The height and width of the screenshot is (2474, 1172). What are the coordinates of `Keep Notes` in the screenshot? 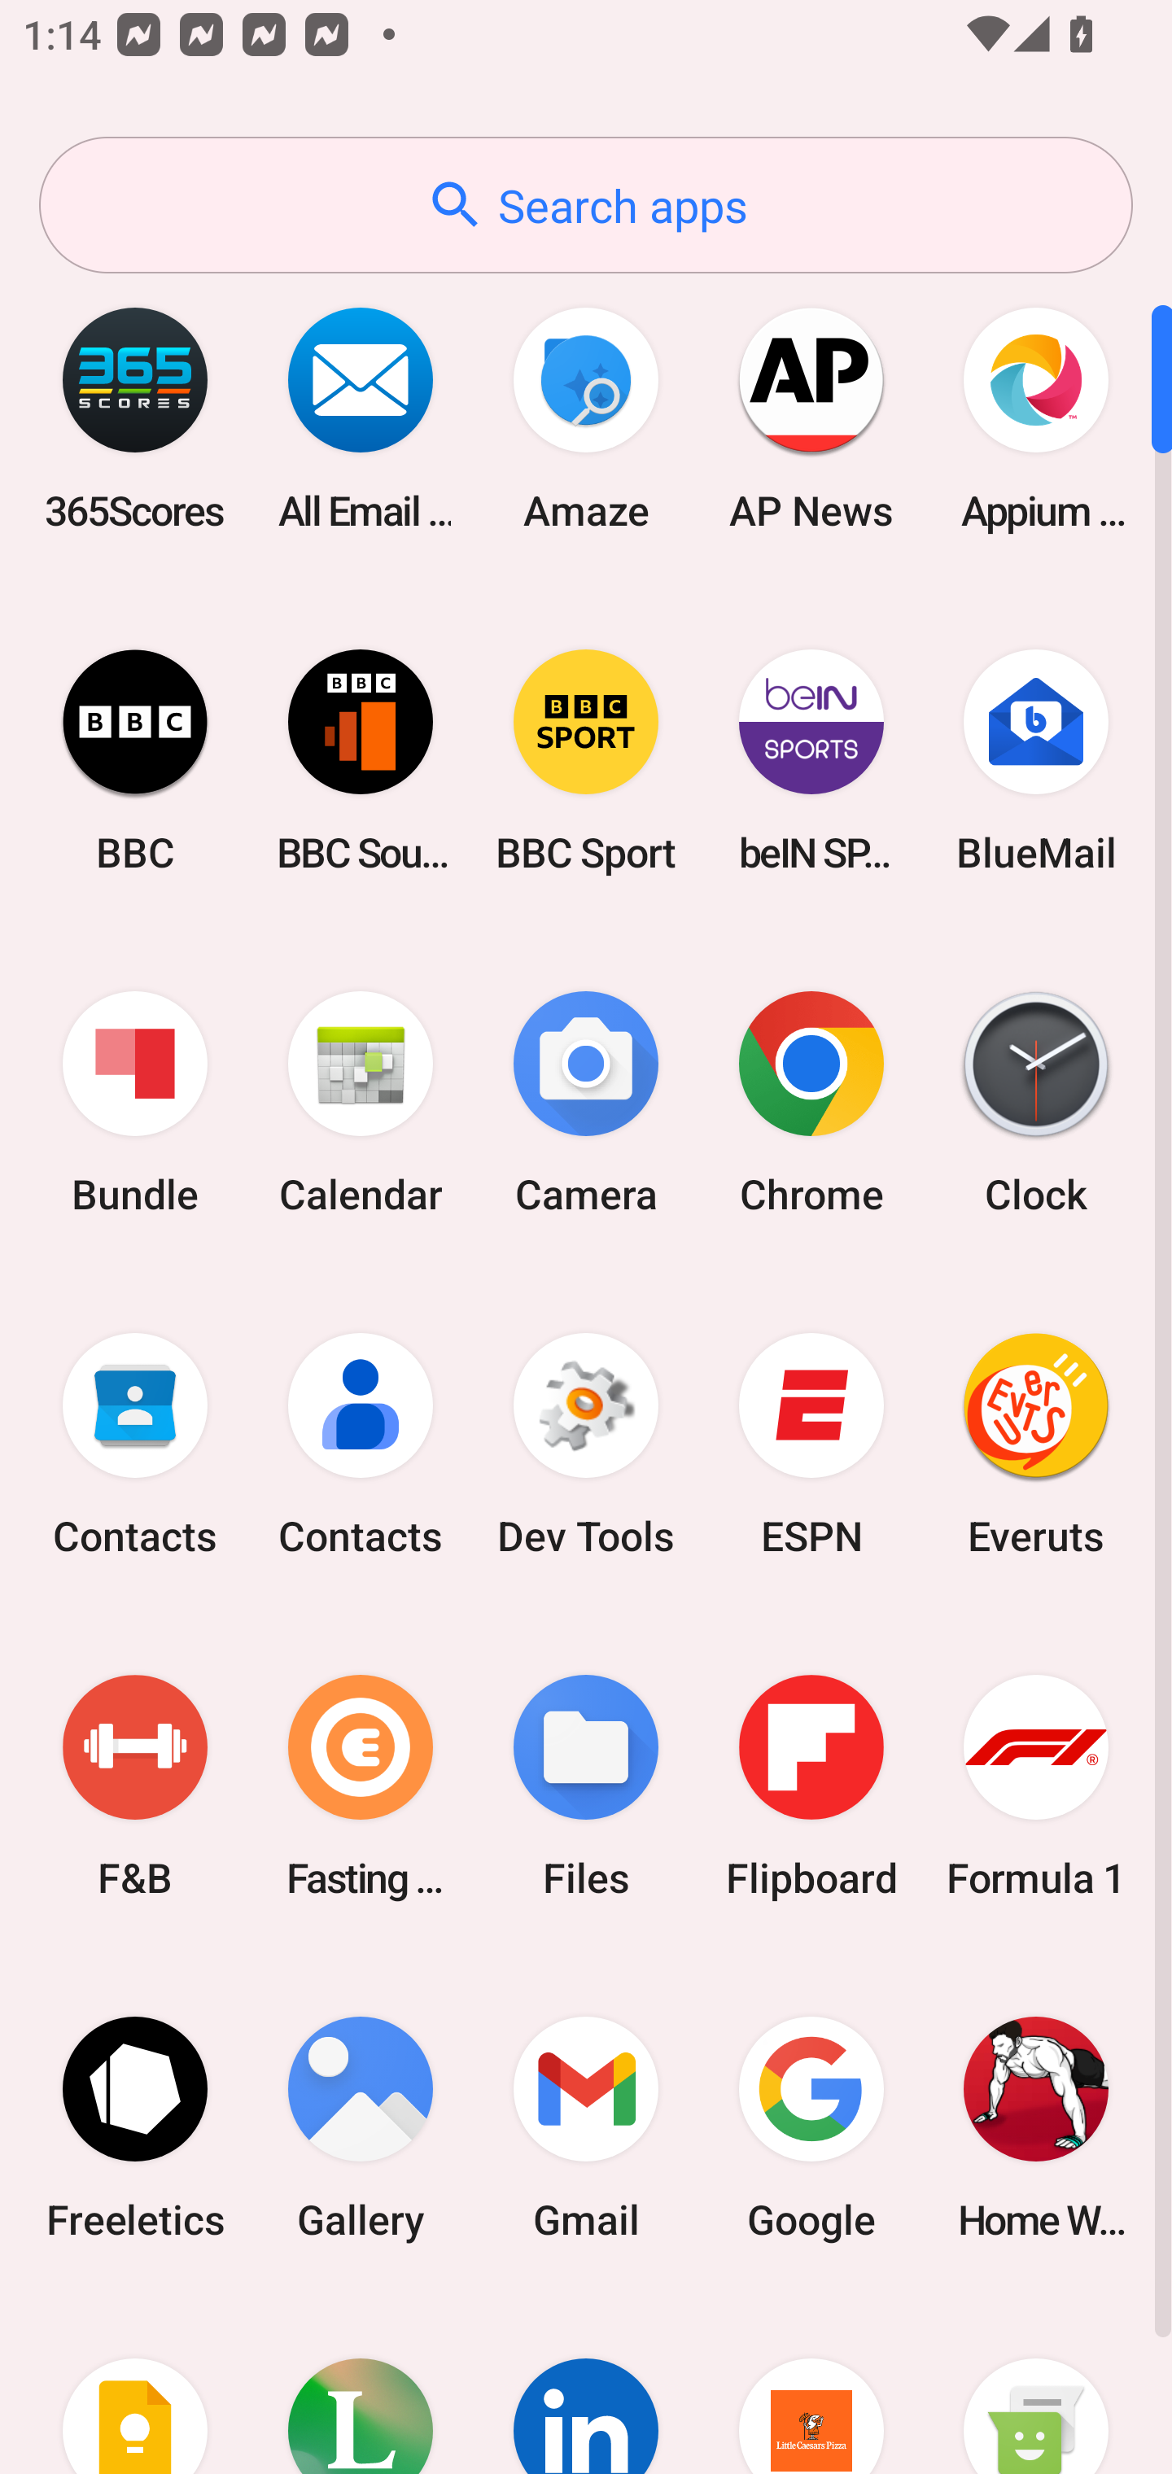 It's located at (135, 2386).